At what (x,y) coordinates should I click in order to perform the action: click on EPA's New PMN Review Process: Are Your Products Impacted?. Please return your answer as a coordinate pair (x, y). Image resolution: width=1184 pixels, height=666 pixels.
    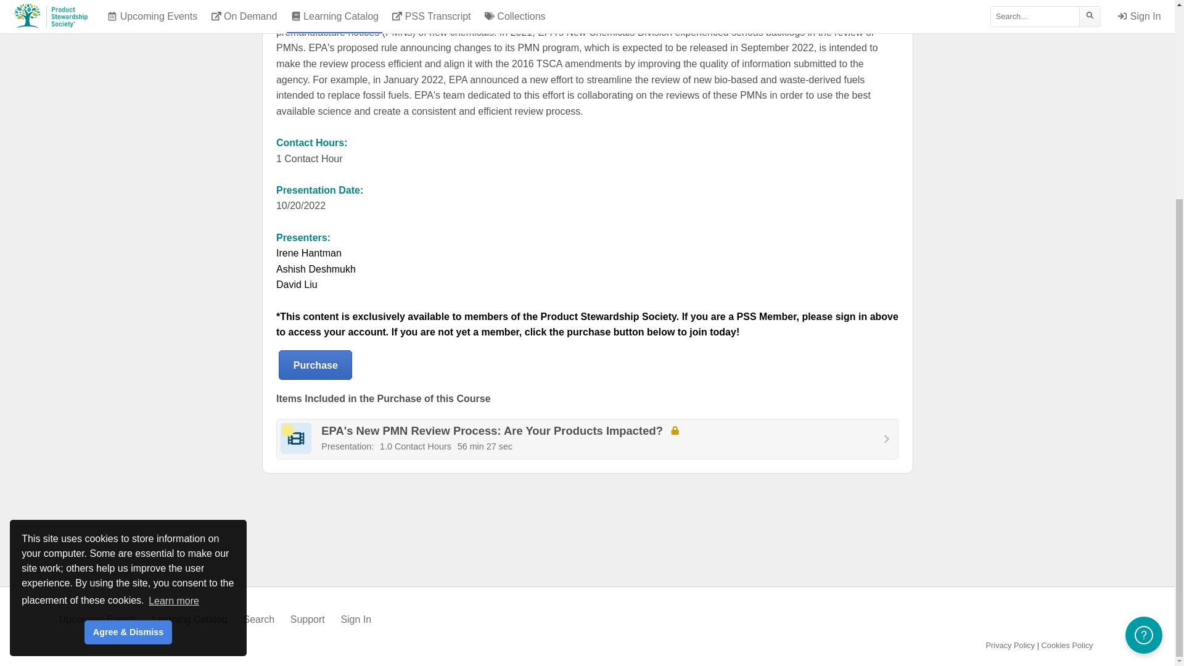
    Looking at the image, I should click on (587, 439).